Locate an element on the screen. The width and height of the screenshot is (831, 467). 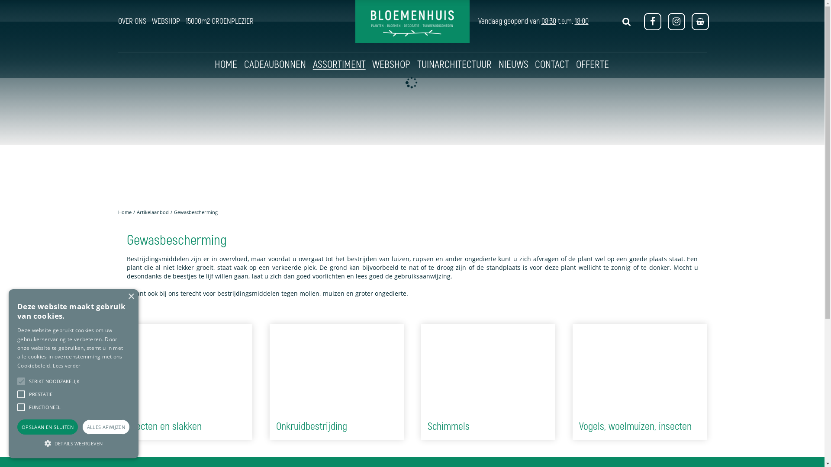
Onkruidbestrijding is located at coordinates (336, 369).